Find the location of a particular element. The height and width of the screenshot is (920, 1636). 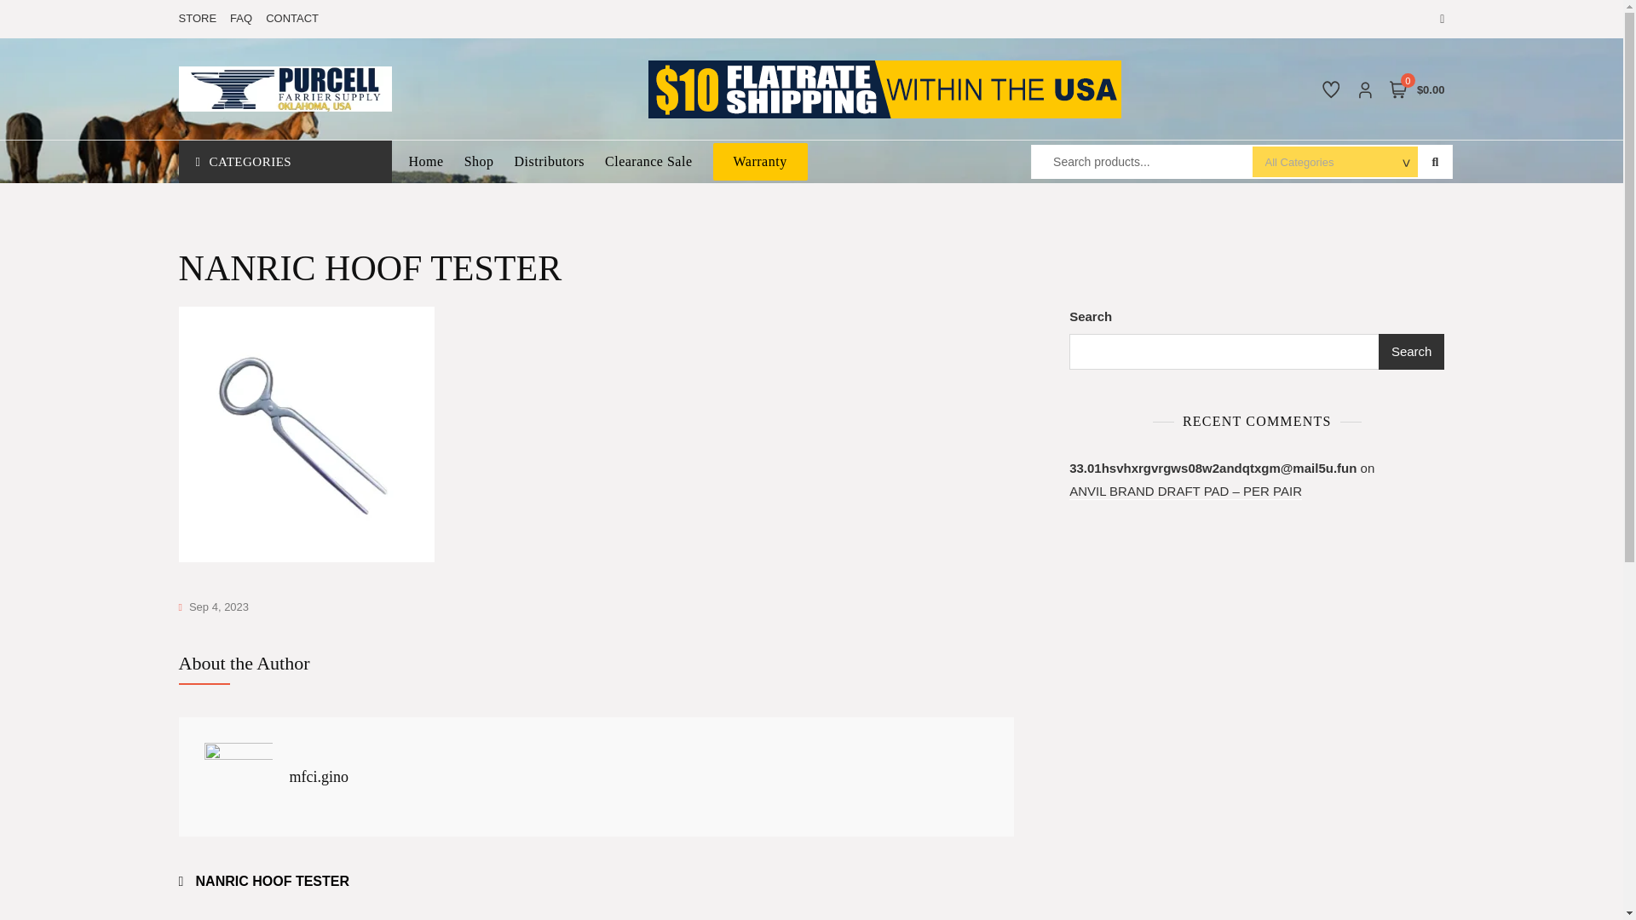

CATEGORIES is located at coordinates (285, 162).